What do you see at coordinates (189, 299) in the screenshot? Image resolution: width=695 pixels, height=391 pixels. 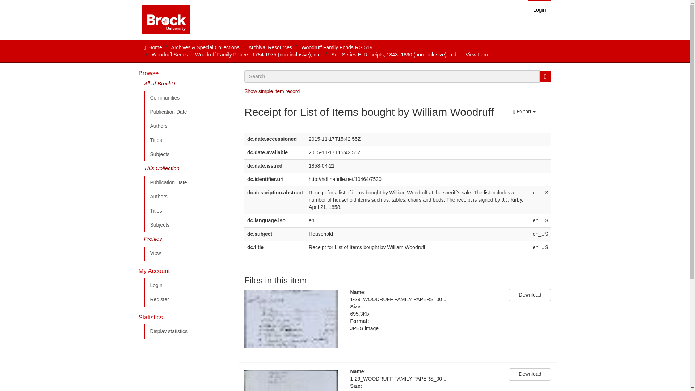 I see `Register` at bounding box center [189, 299].